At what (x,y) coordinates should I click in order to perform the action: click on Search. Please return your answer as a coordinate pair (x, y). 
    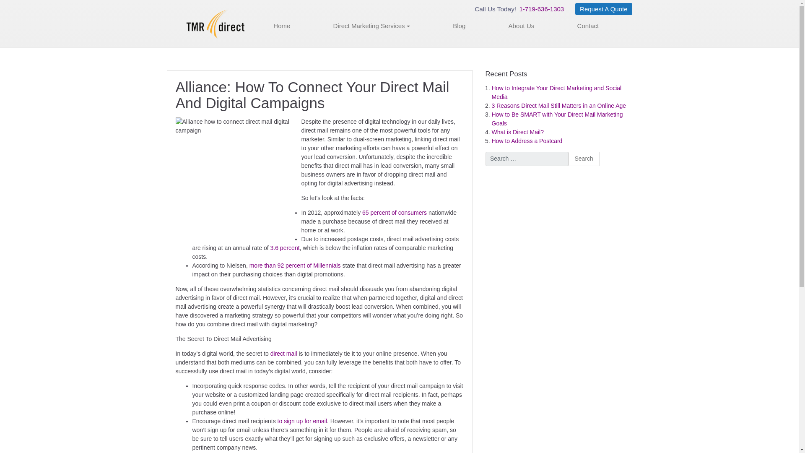
    Looking at the image, I should click on (584, 159).